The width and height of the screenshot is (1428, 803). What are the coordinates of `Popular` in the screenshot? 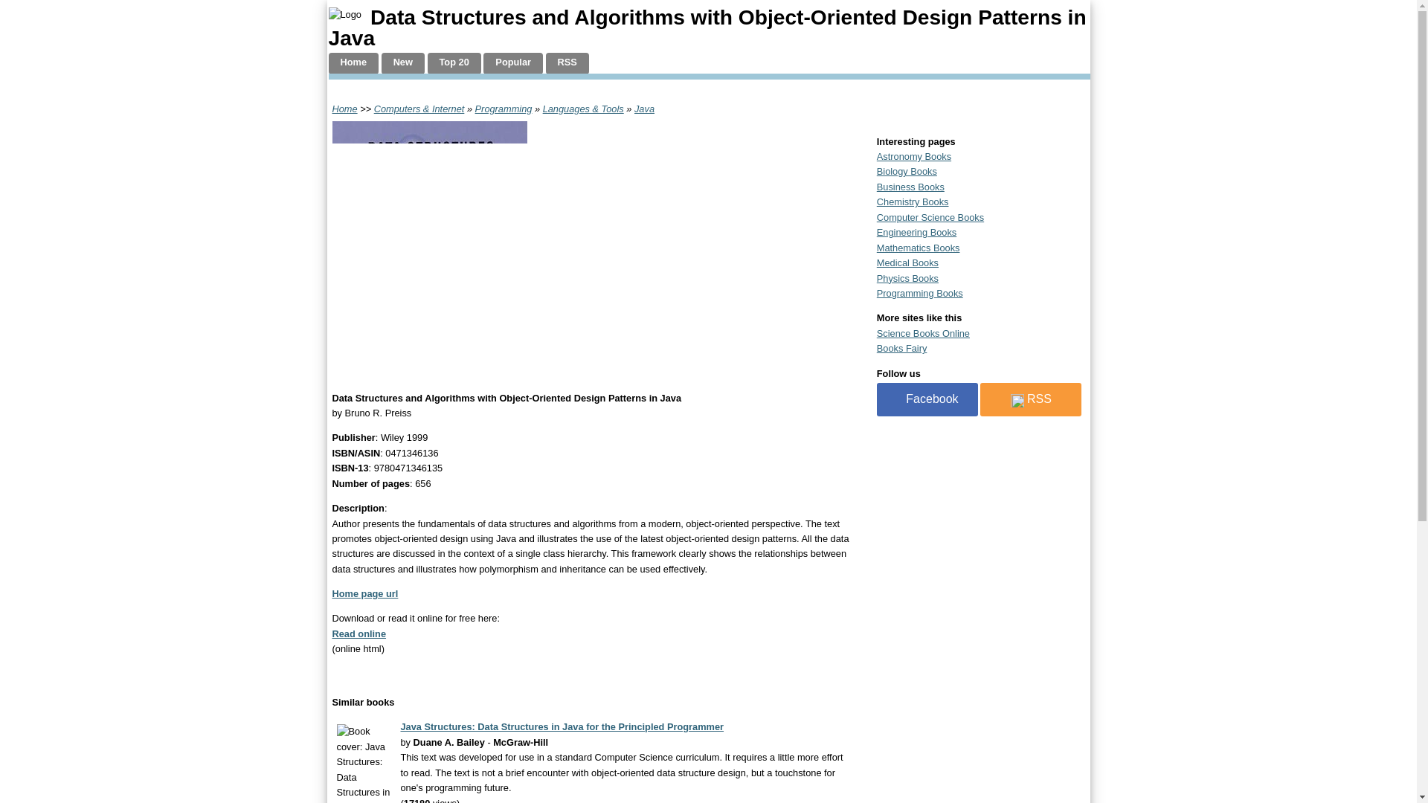 It's located at (513, 64).